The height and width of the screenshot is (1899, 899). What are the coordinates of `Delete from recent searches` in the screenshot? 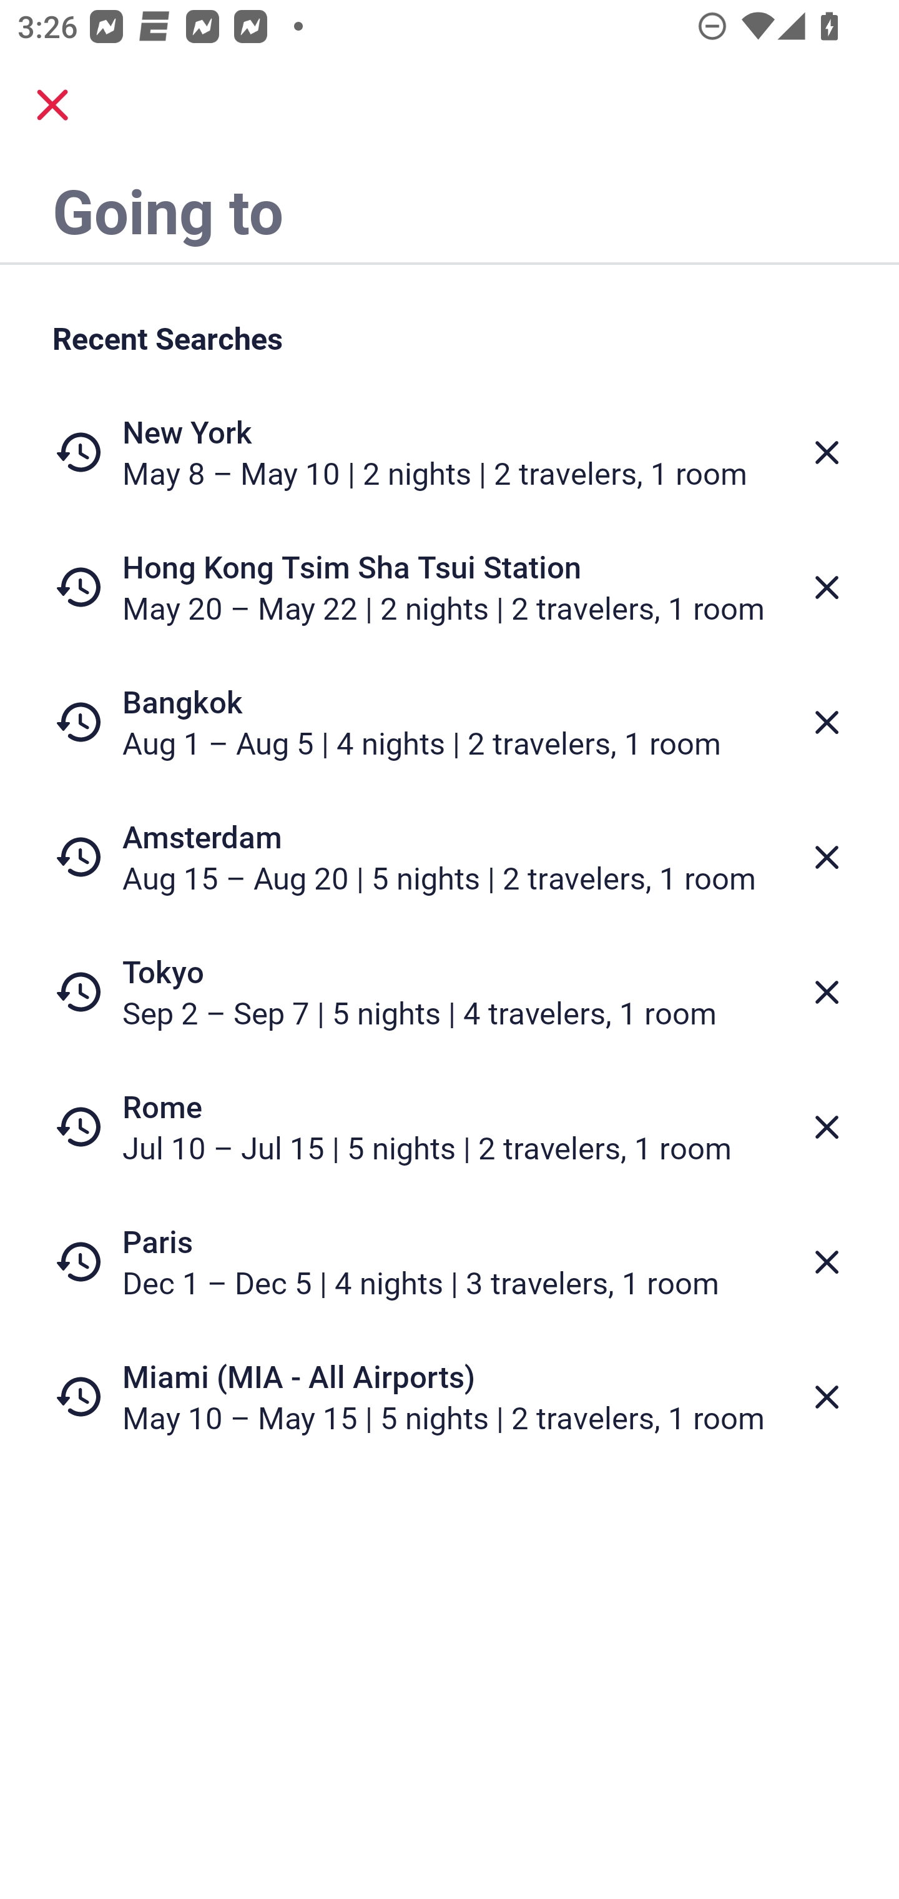 It's located at (827, 587).